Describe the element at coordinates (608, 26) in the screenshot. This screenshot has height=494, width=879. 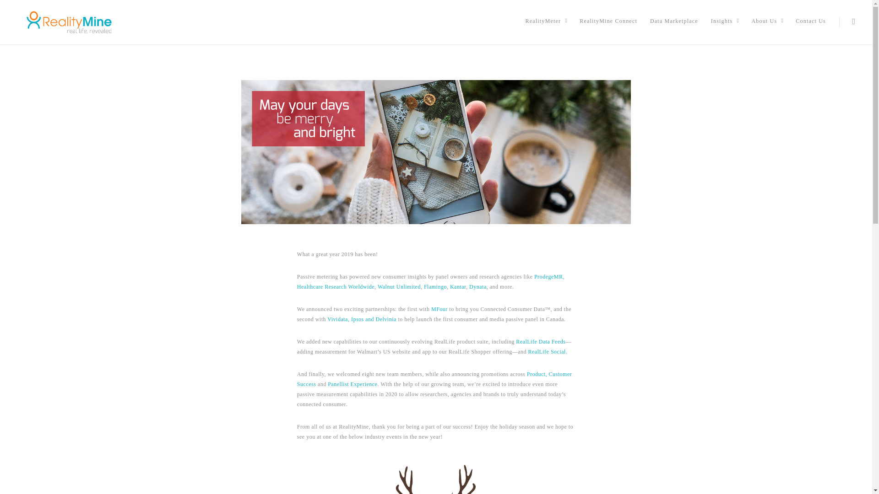
I see `RealityMine Connect` at that location.